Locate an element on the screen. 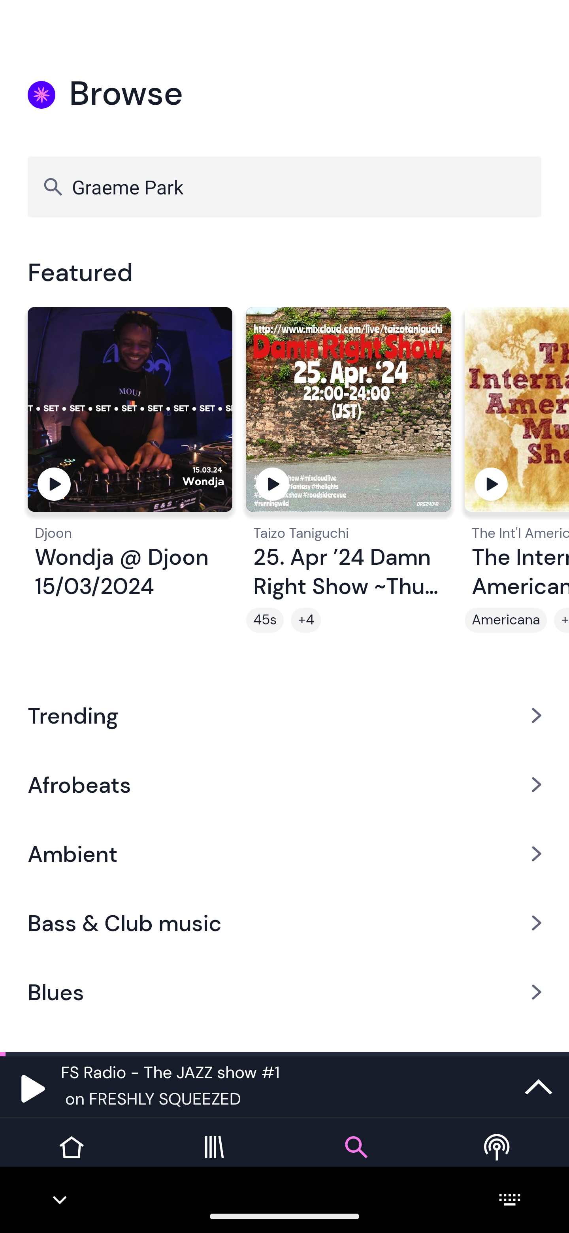 This screenshot has height=1233, width=569. Americana is located at coordinates (506, 620).